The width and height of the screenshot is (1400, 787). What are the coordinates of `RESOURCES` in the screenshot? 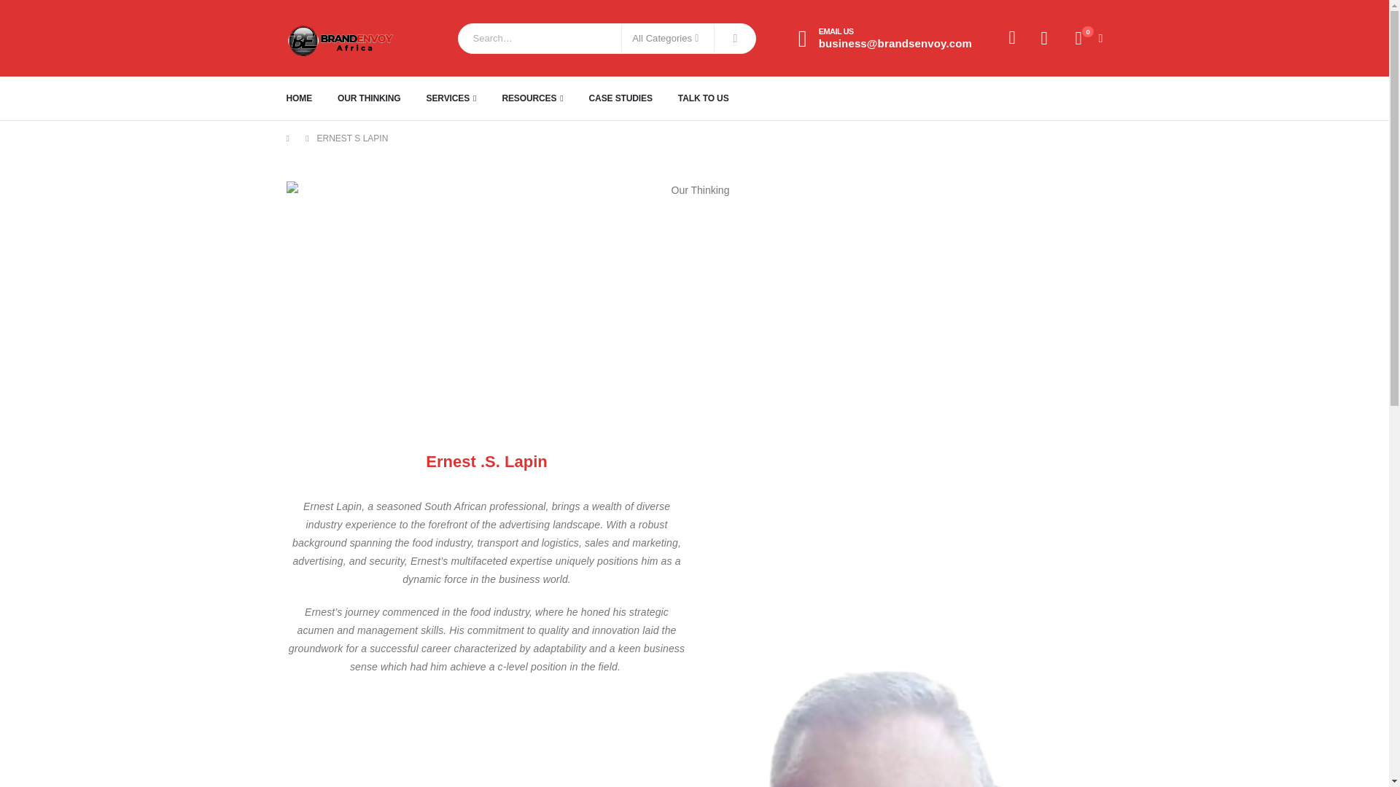 It's located at (544, 98).